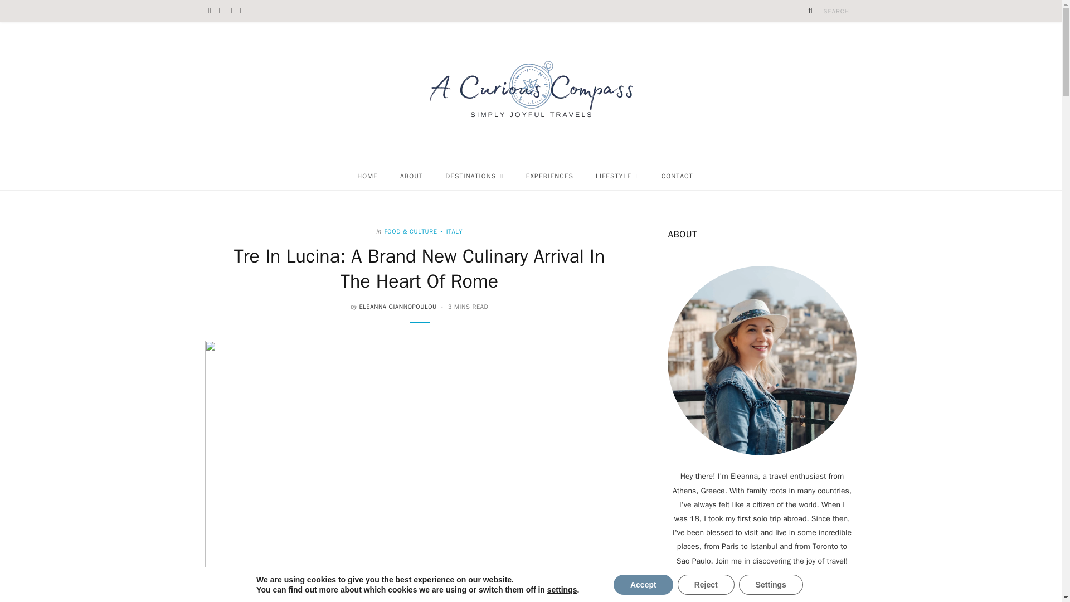  What do you see at coordinates (450, 232) in the screenshot?
I see `ITALY` at bounding box center [450, 232].